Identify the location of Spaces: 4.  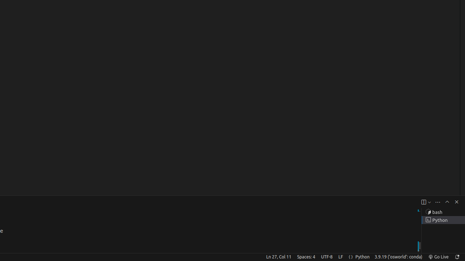
(306, 257).